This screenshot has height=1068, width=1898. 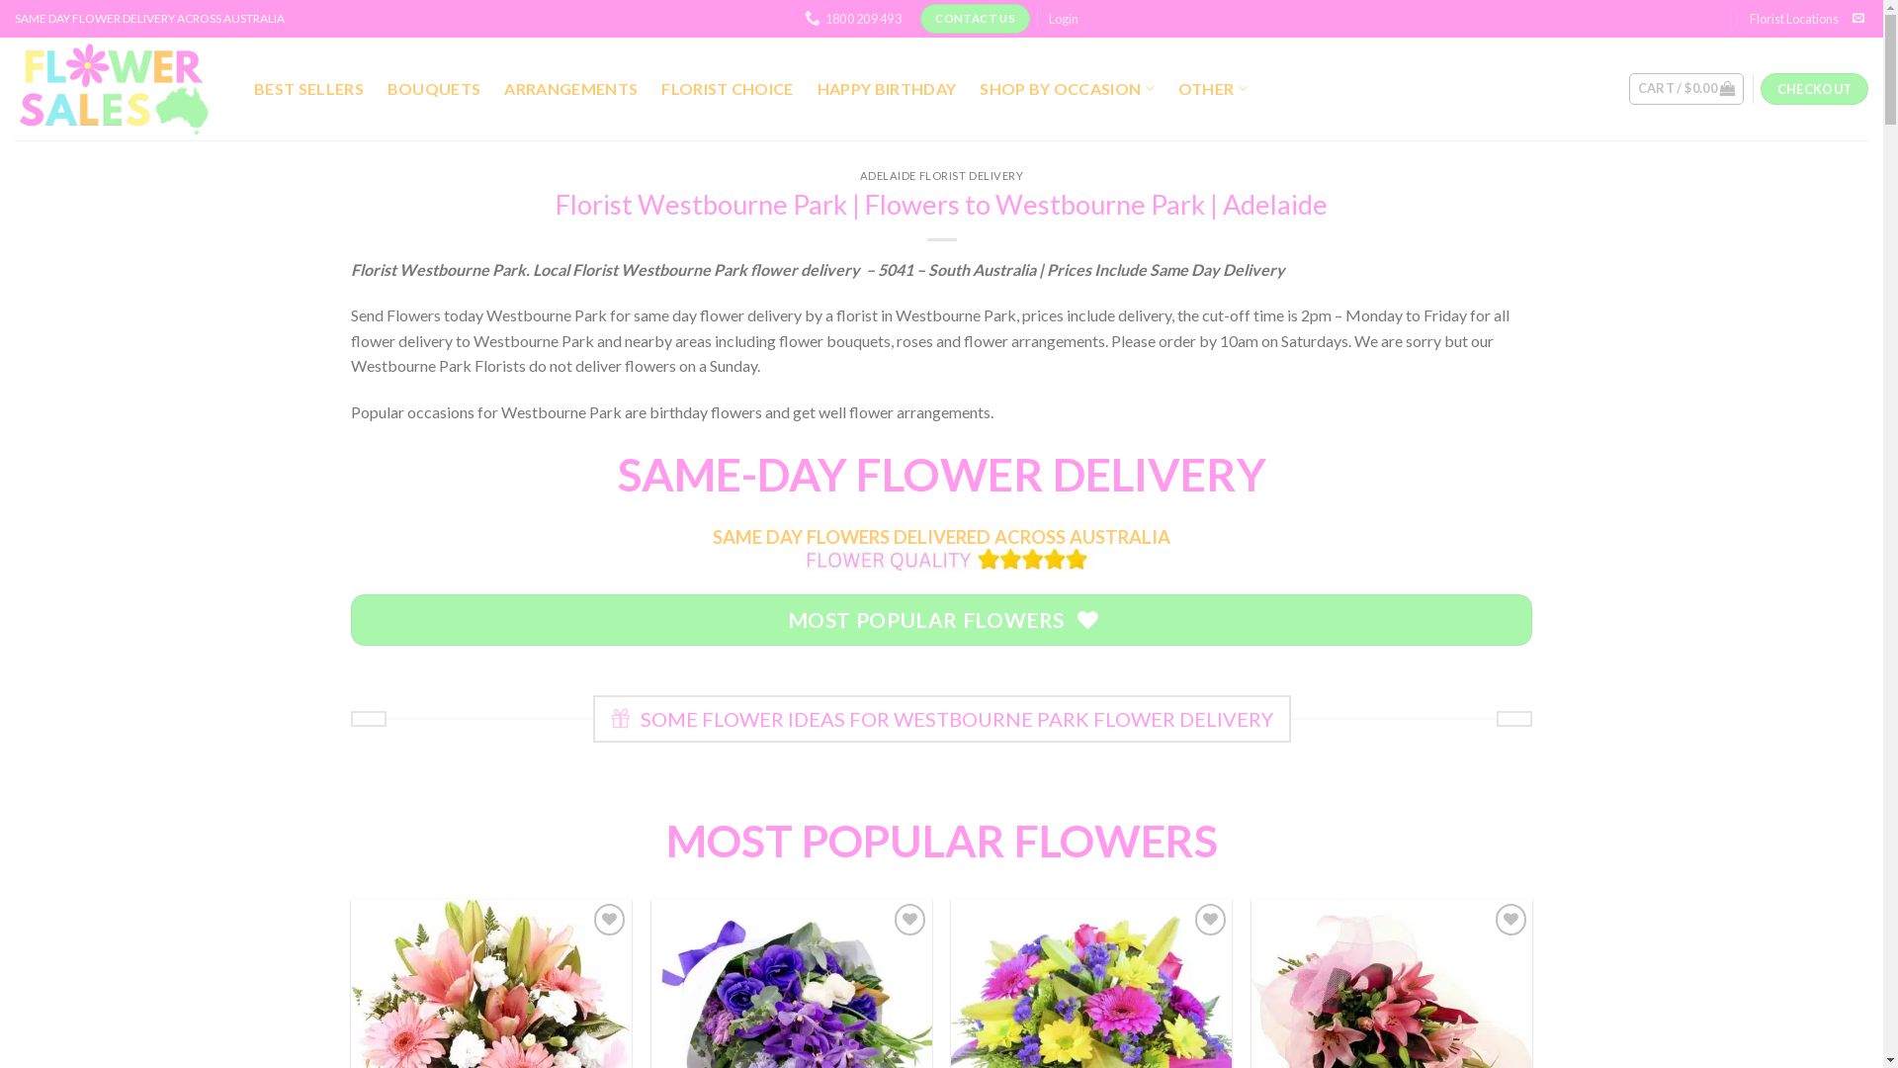 I want to click on 1800 209 493, so click(x=853, y=19).